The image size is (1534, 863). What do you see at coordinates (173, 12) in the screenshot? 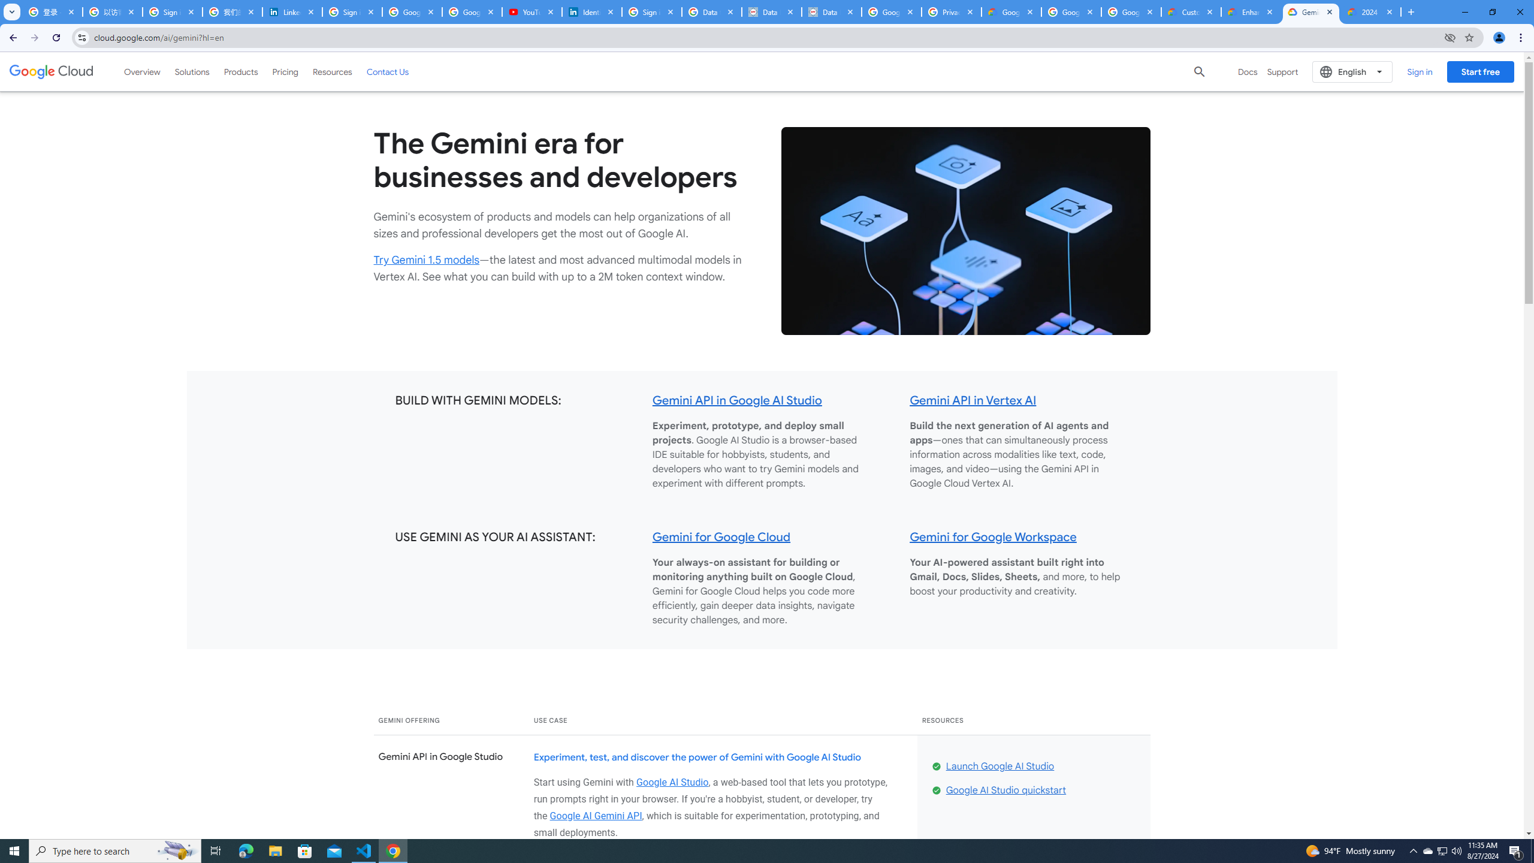
I see `Sign in - Google Accounts` at bounding box center [173, 12].